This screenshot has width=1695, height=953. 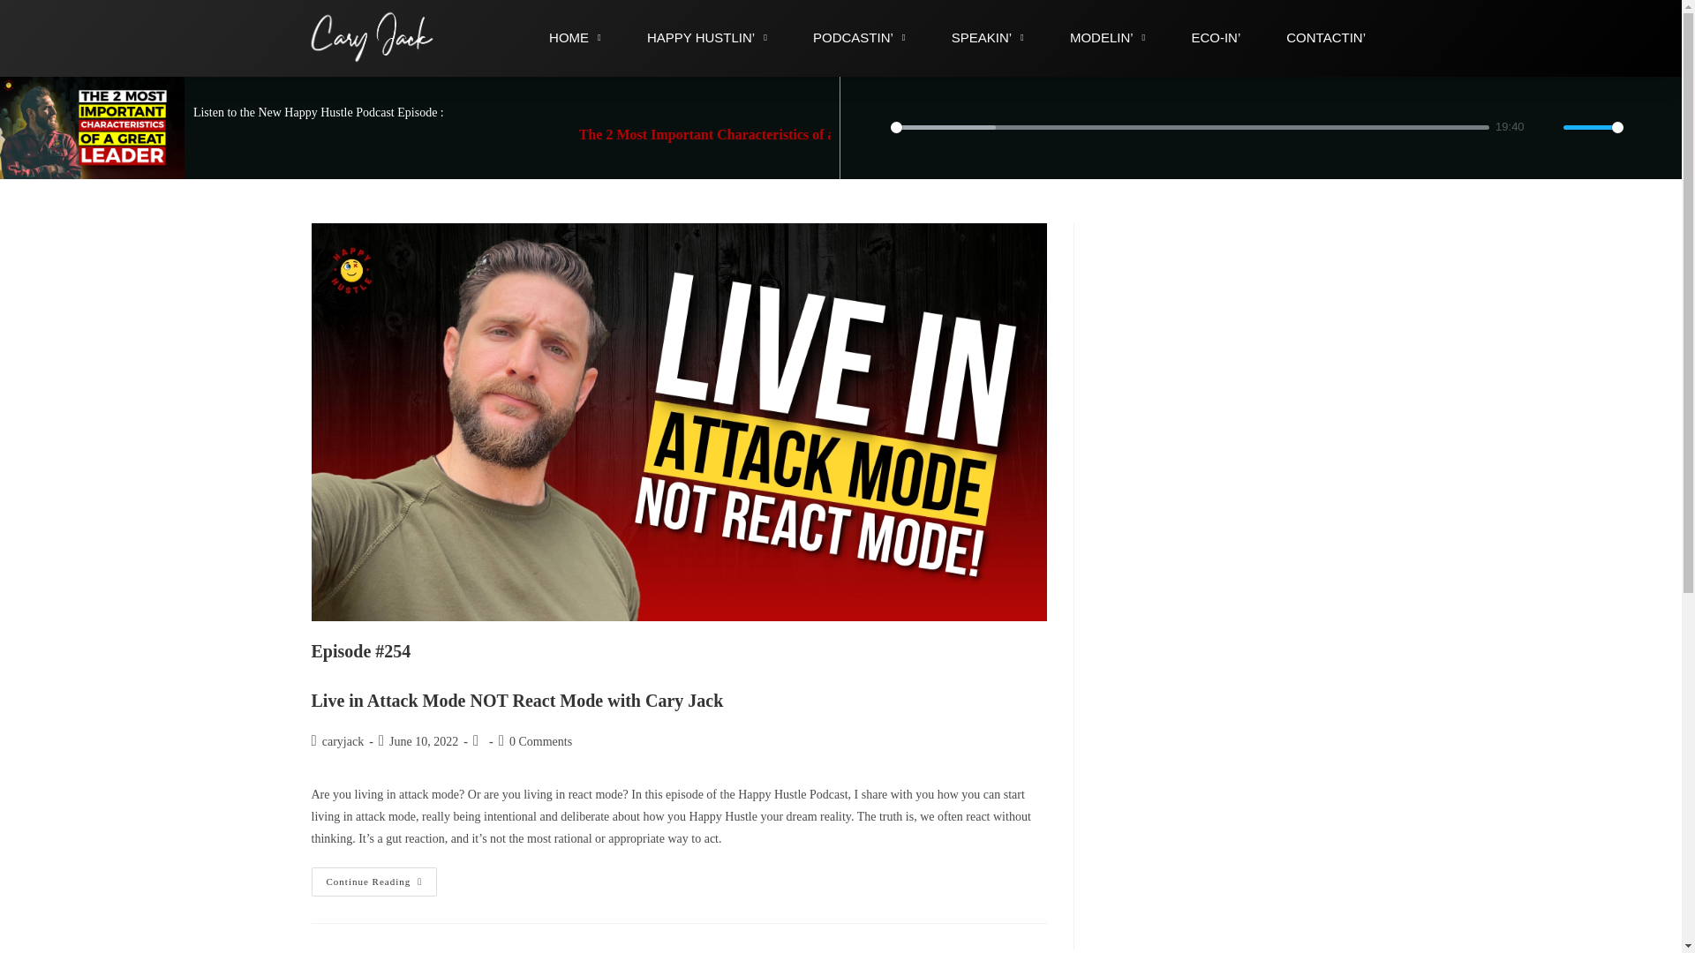 What do you see at coordinates (1593, 127) in the screenshot?
I see `1` at bounding box center [1593, 127].